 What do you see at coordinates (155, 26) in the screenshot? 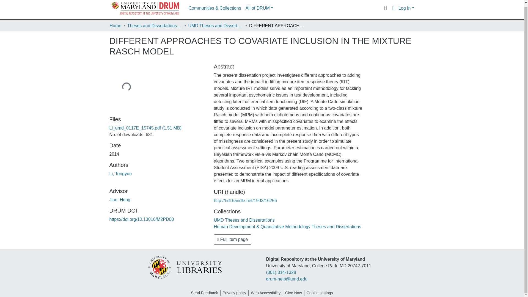
I see `Theses and Dissertations from UMD` at bounding box center [155, 26].